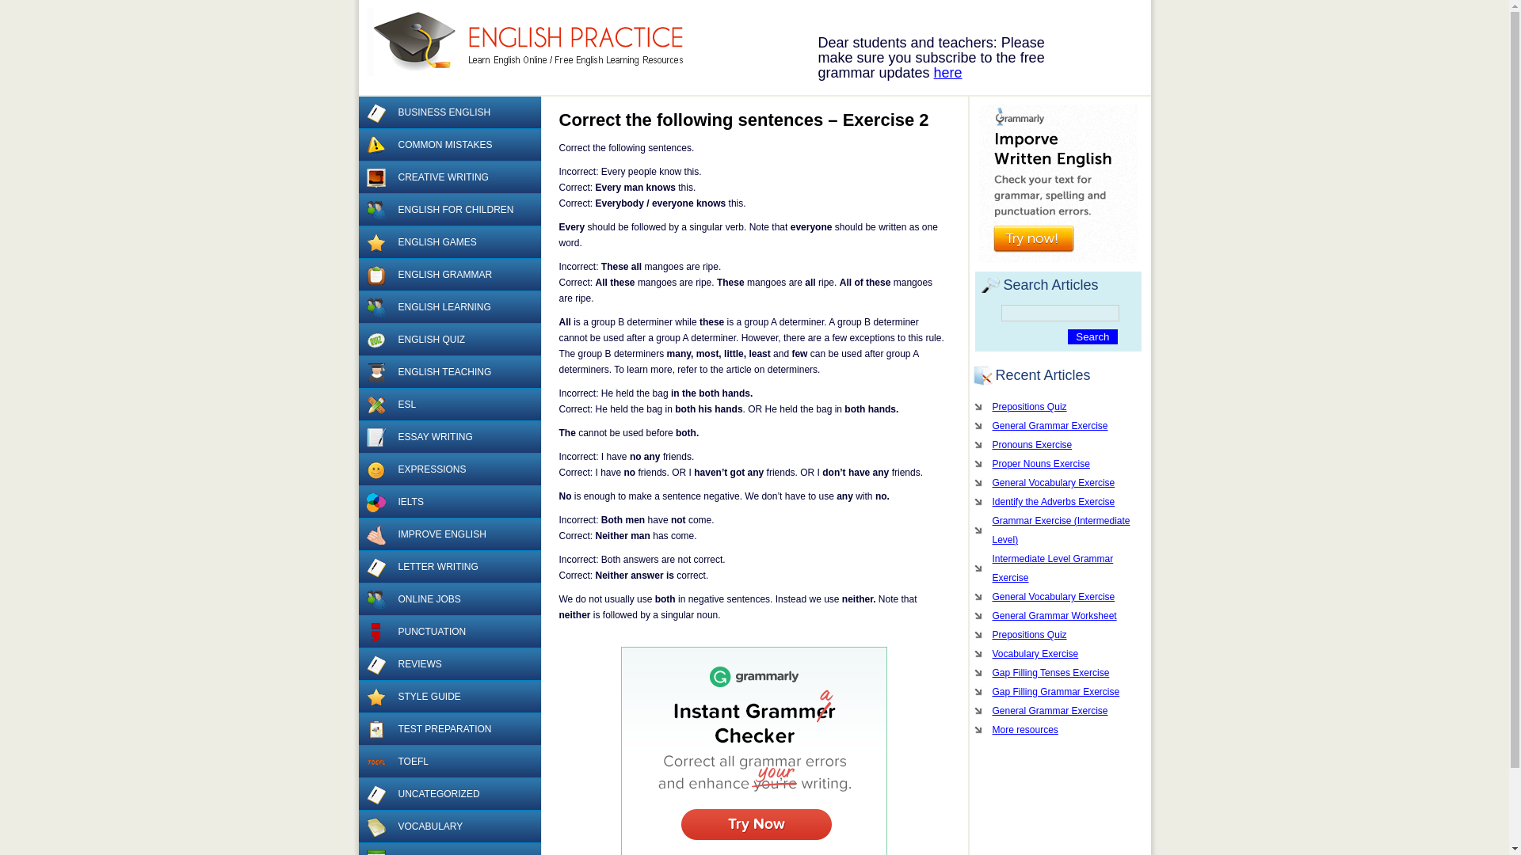 This screenshot has height=855, width=1521. What do you see at coordinates (448, 567) in the screenshot?
I see `LETTER WRITING` at bounding box center [448, 567].